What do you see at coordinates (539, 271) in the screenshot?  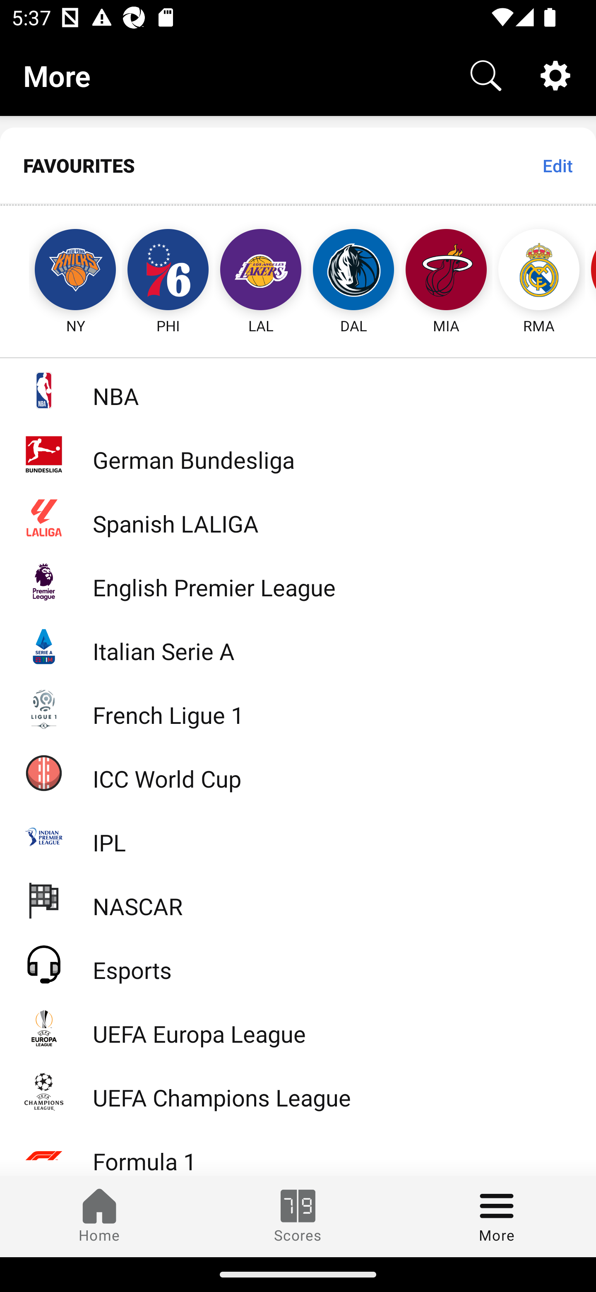 I see `RMA Real Madrid` at bounding box center [539, 271].